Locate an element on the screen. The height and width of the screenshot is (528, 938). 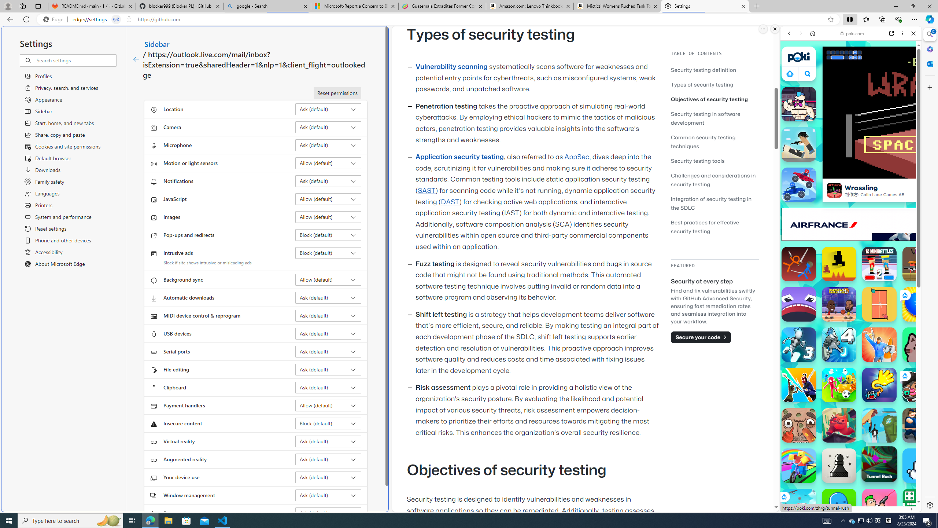
Ludo Multiplayer Ludo Multiplayer is located at coordinates (920, 506).